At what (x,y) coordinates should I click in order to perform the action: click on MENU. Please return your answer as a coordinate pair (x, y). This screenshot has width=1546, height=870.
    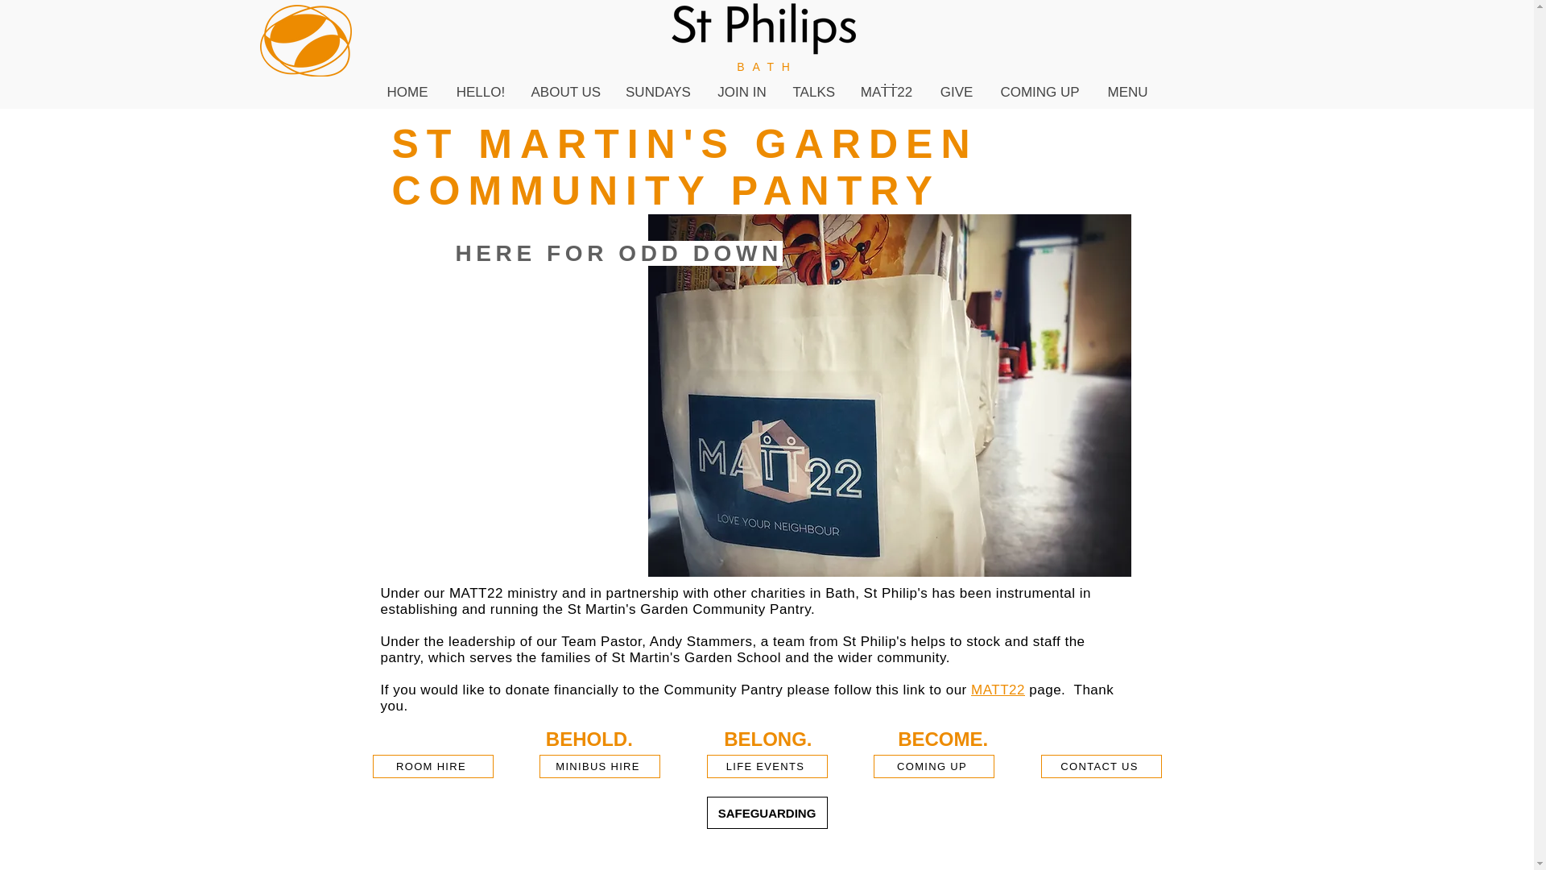
    Looking at the image, I should click on (1127, 92).